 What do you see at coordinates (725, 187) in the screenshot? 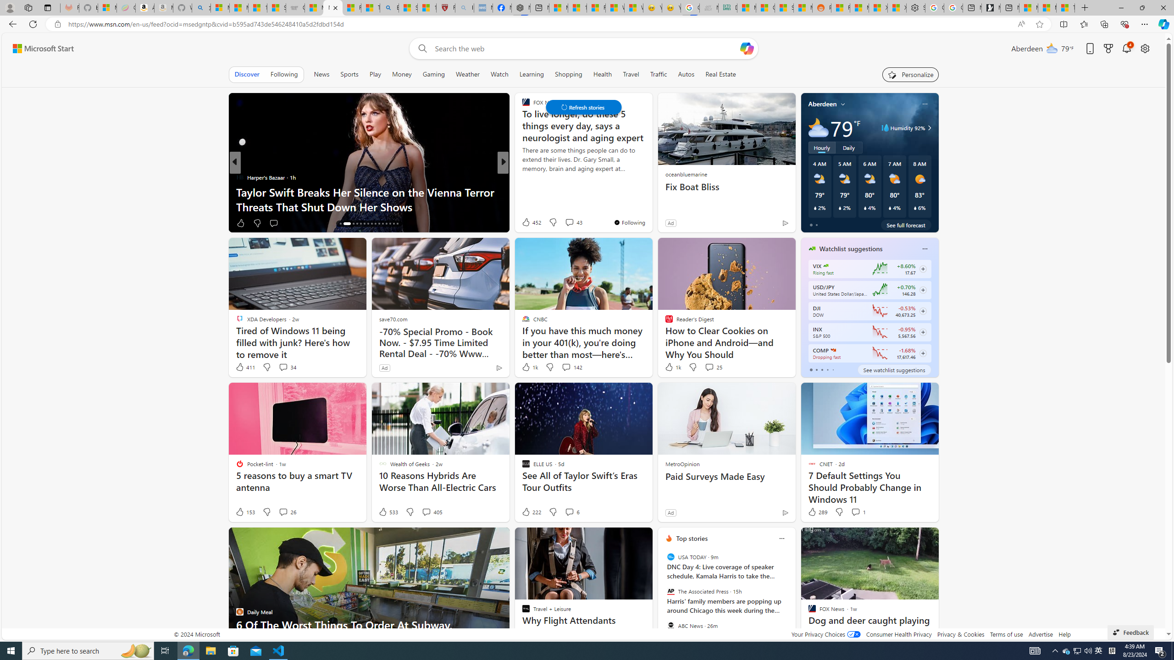
I see `Fix Boat Bliss` at bounding box center [725, 187].